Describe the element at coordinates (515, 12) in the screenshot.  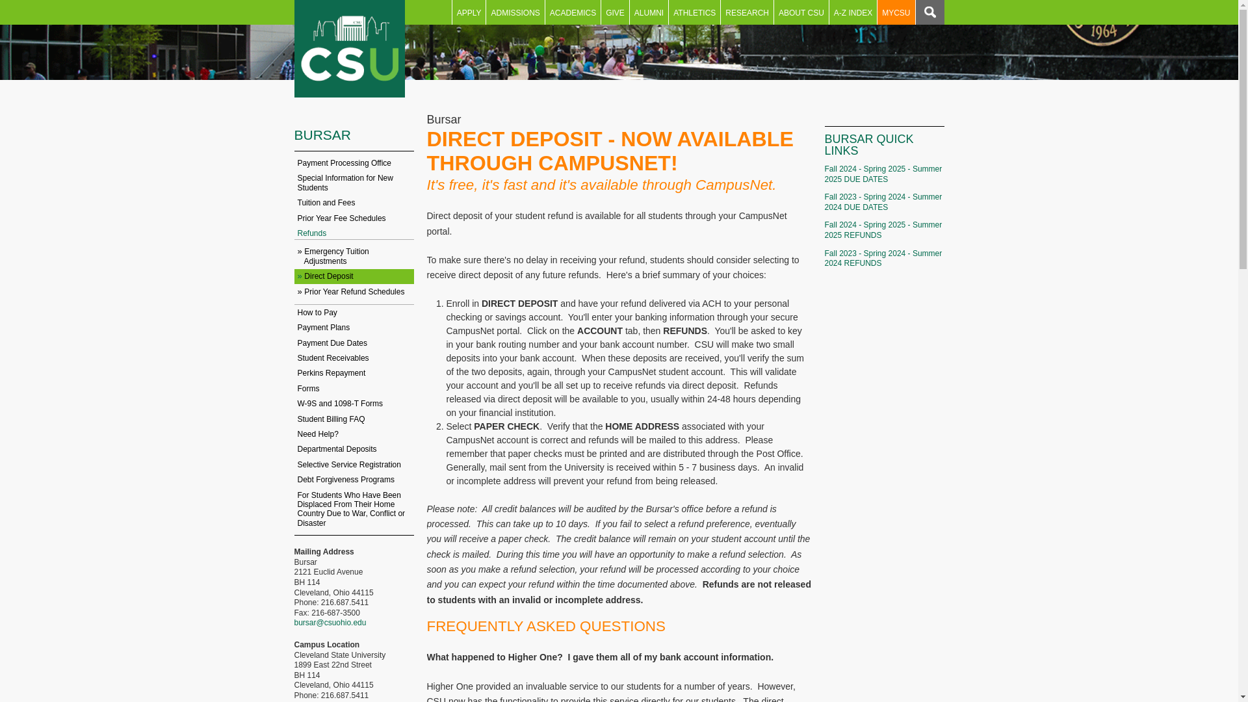
I see `ADMISSIONS` at that location.